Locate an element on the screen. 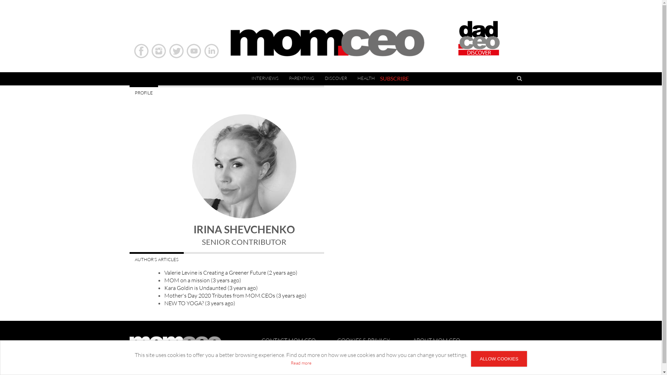 This screenshot has height=375, width=667. CONTACT MOM.CEO is located at coordinates (288, 340).